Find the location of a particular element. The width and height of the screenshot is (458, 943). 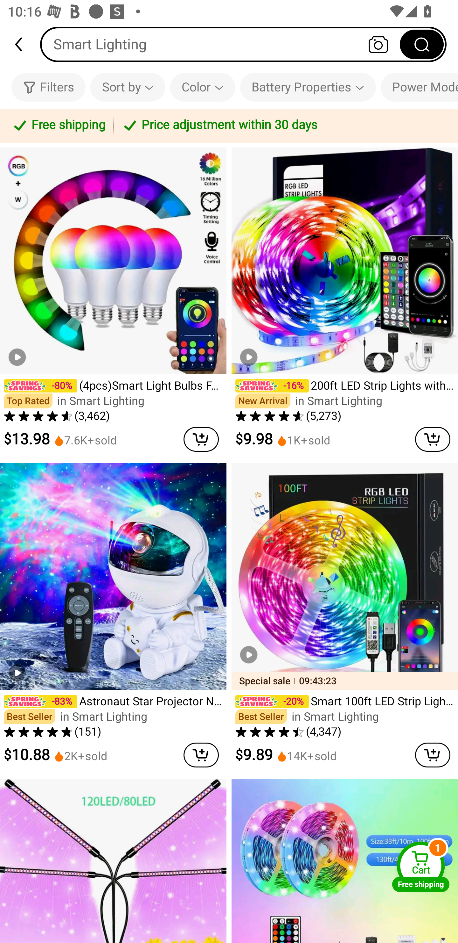

Filters is located at coordinates (48, 87).